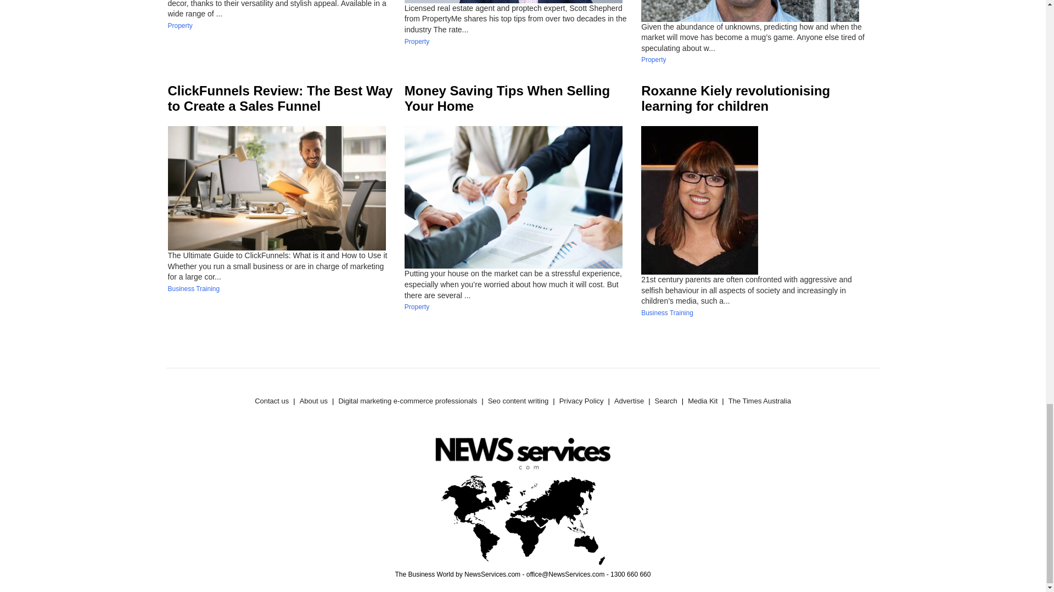  What do you see at coordinates (417, 42) in the screenshot?
I see `Property` at bounding box center [417, 42].